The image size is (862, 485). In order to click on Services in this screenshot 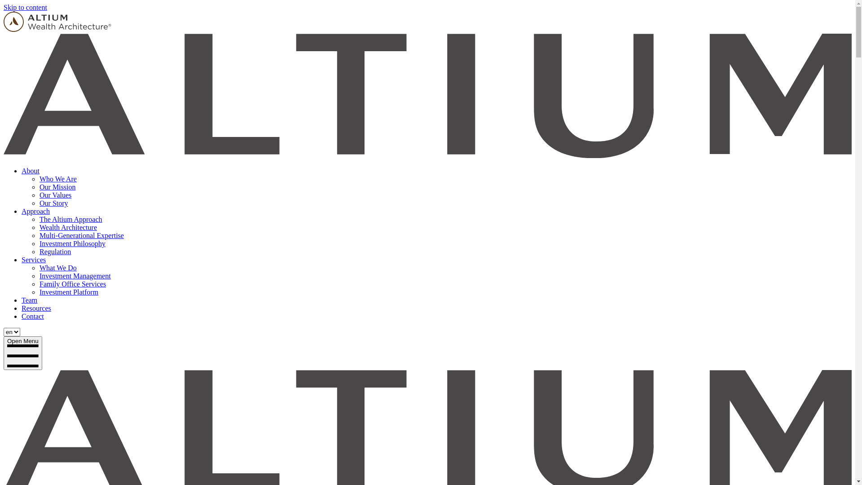, I will do `click(34, 260)`.